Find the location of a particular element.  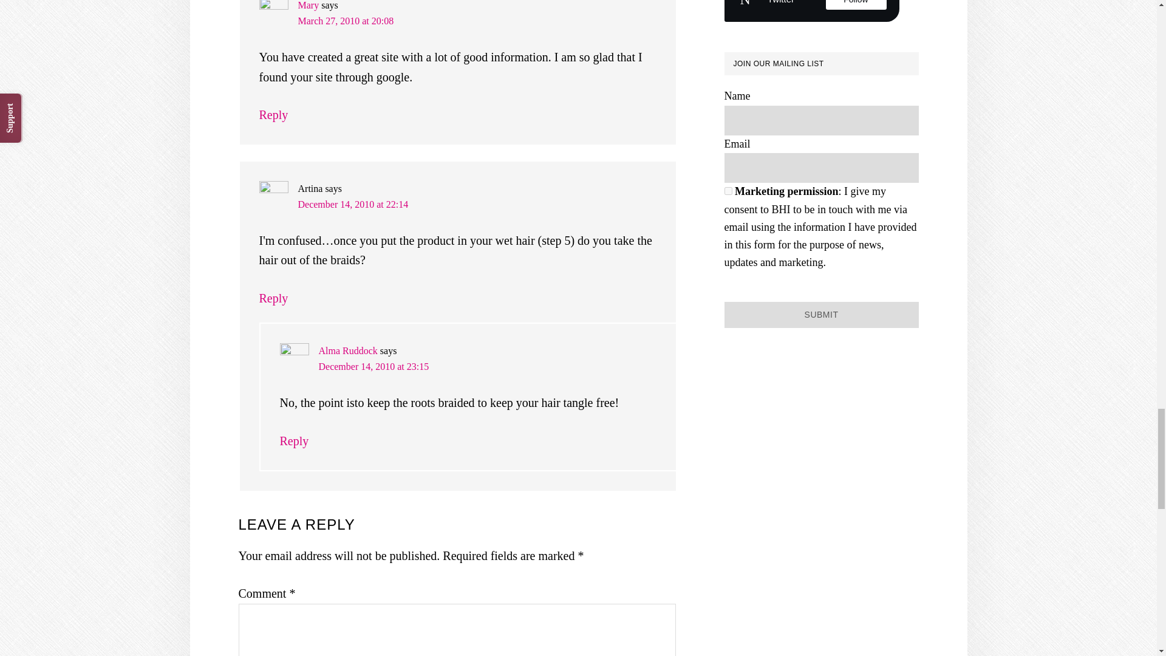

SUBMIT is located at coordinates (821, 315).